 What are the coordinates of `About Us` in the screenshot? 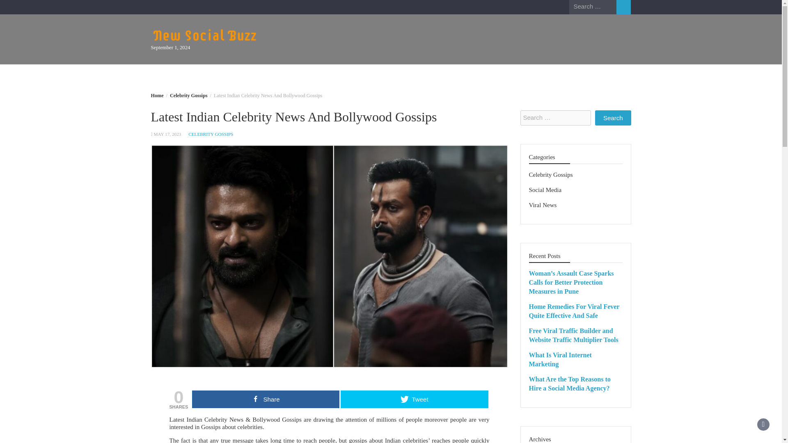 It's located at (208, 75).